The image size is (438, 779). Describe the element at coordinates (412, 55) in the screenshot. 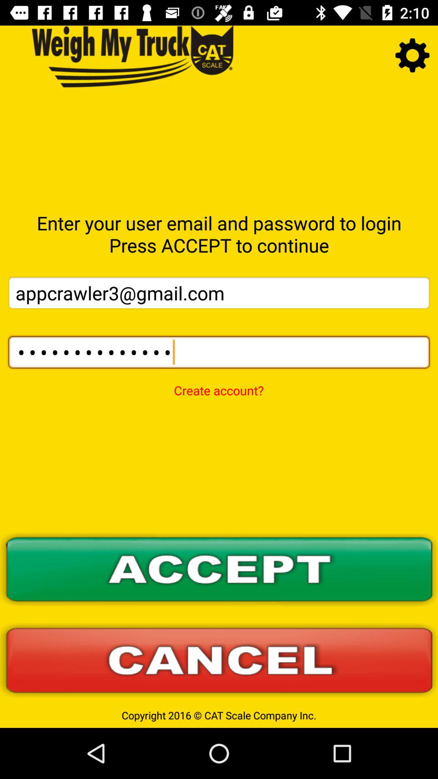

I see `turn off the item at the top right corner` at that location.